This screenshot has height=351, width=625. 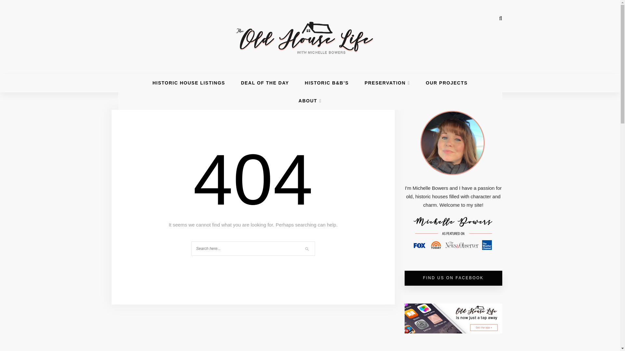 I want to click on OUR PROJECTS, so click(x=447, y=83).